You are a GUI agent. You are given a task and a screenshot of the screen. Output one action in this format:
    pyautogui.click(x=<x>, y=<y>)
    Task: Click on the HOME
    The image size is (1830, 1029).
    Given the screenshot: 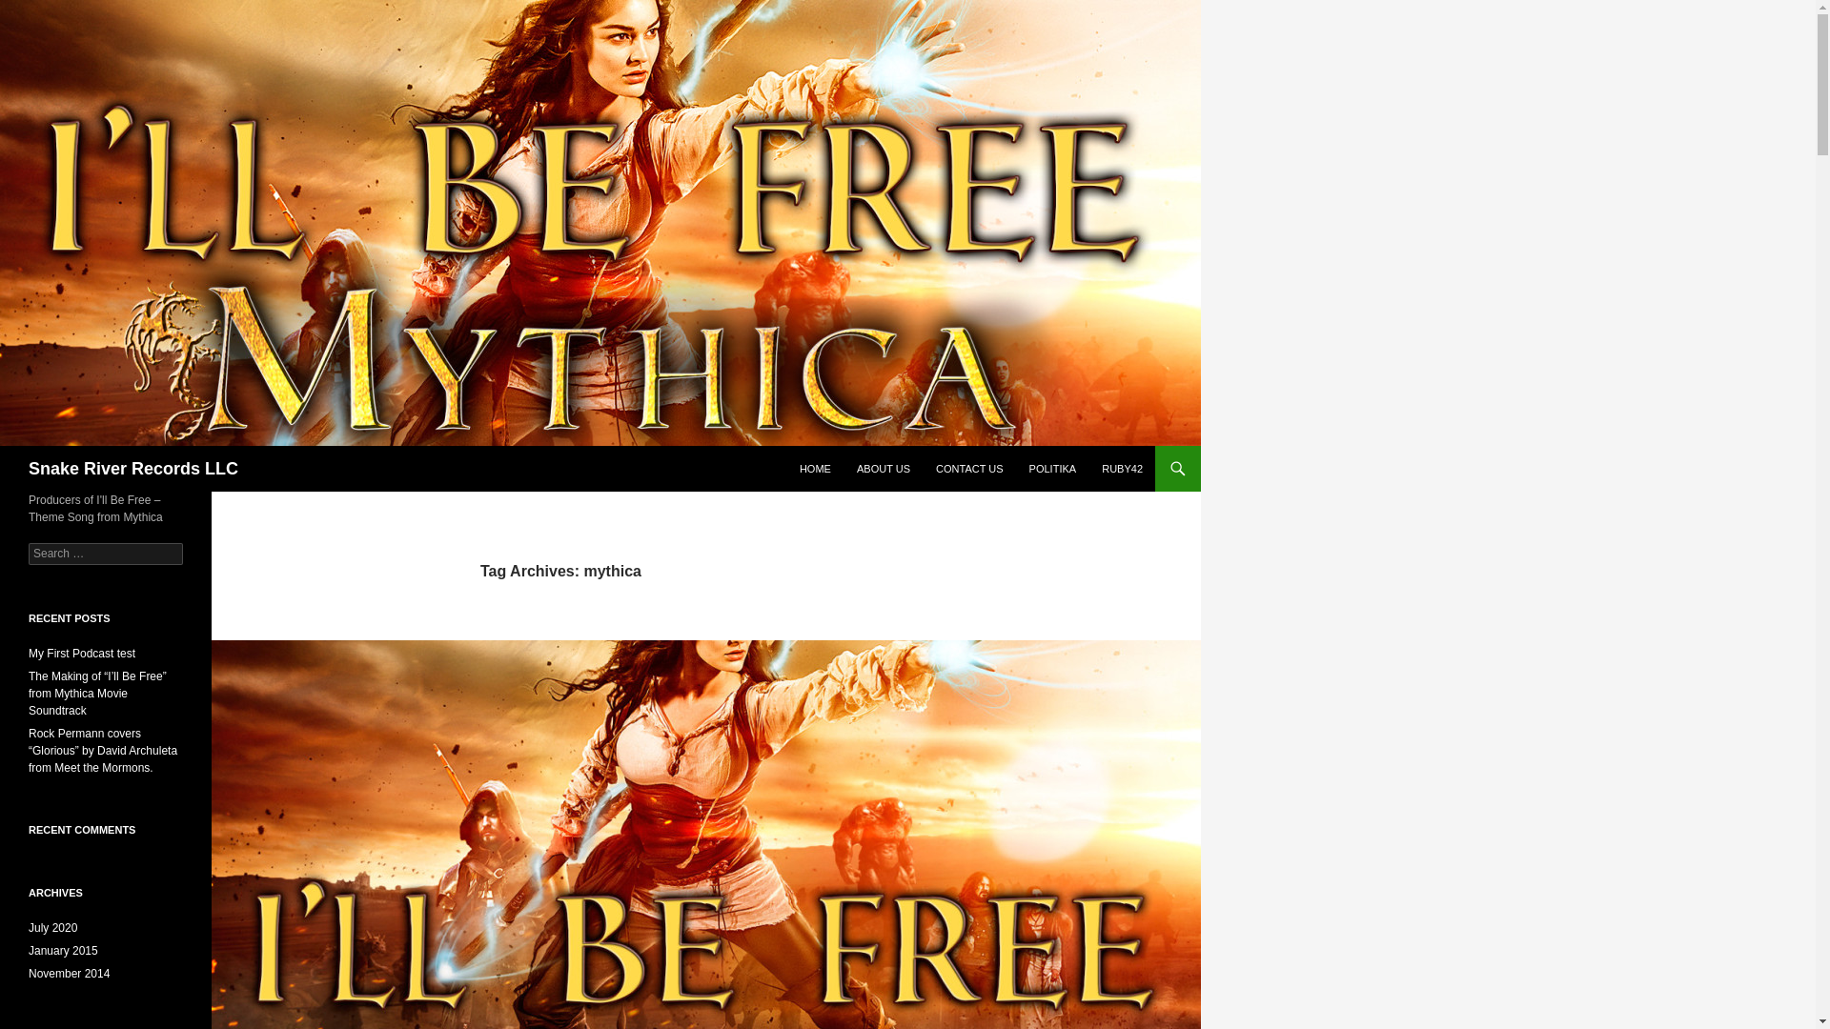 What is the action you would take?
    pyautogui.click(x=815, y=469)
    